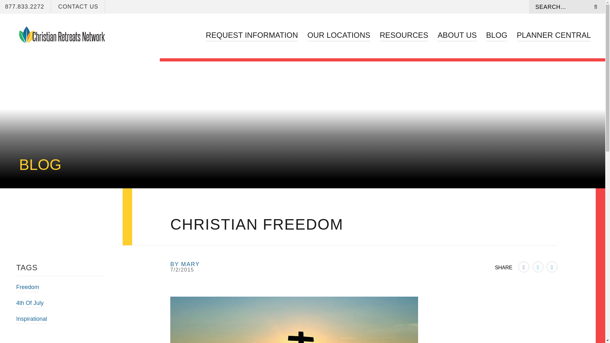 The width and height of the screenshot is (610, 343). What do you see at coordinates (559, 7) in the screenshot?
I see `Search` at bounding box center [559, 7].